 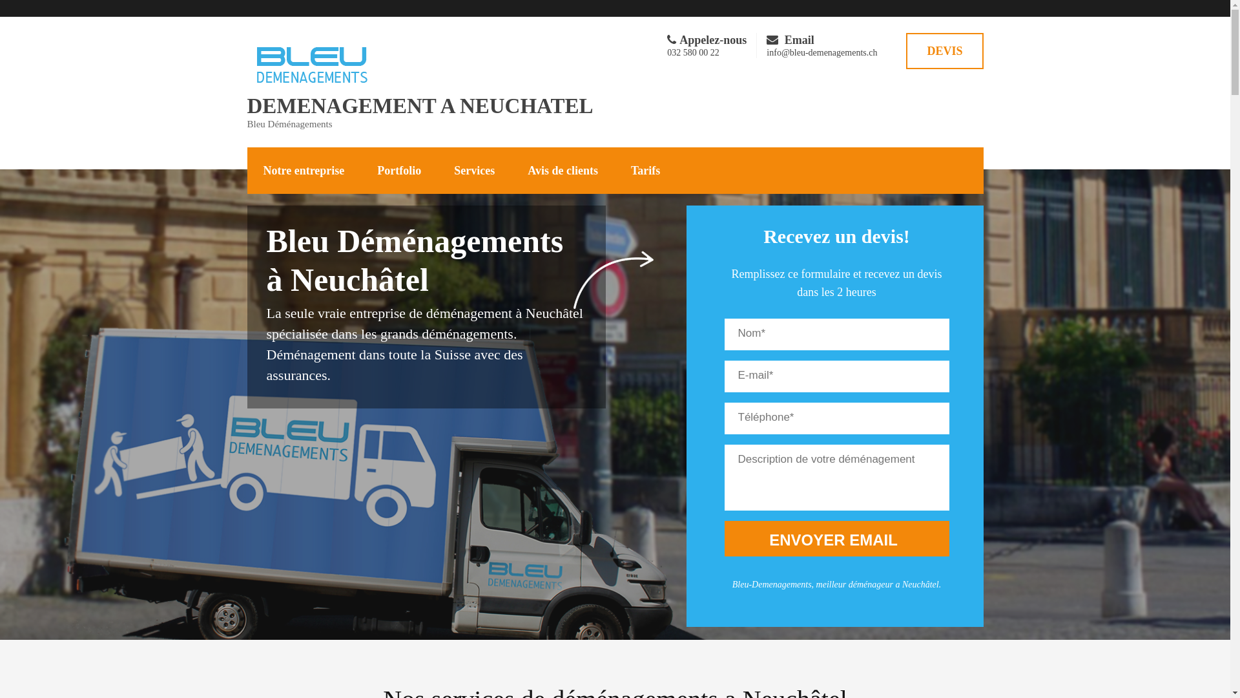 I want to click on Tarifs, so click(x=645, y=171).